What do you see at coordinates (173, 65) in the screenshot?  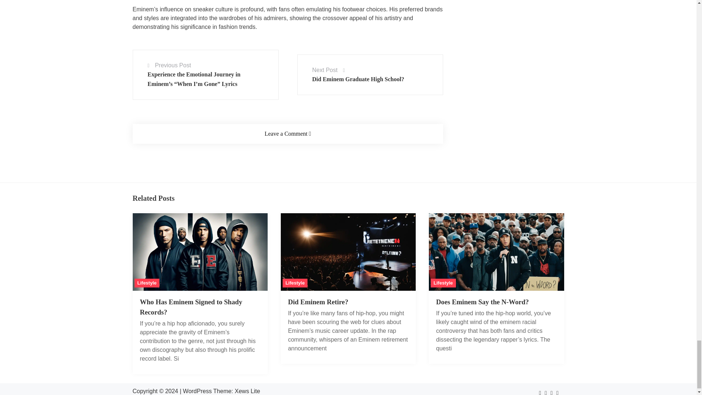 I see `Previous Post` at bounding box center [173, 65].